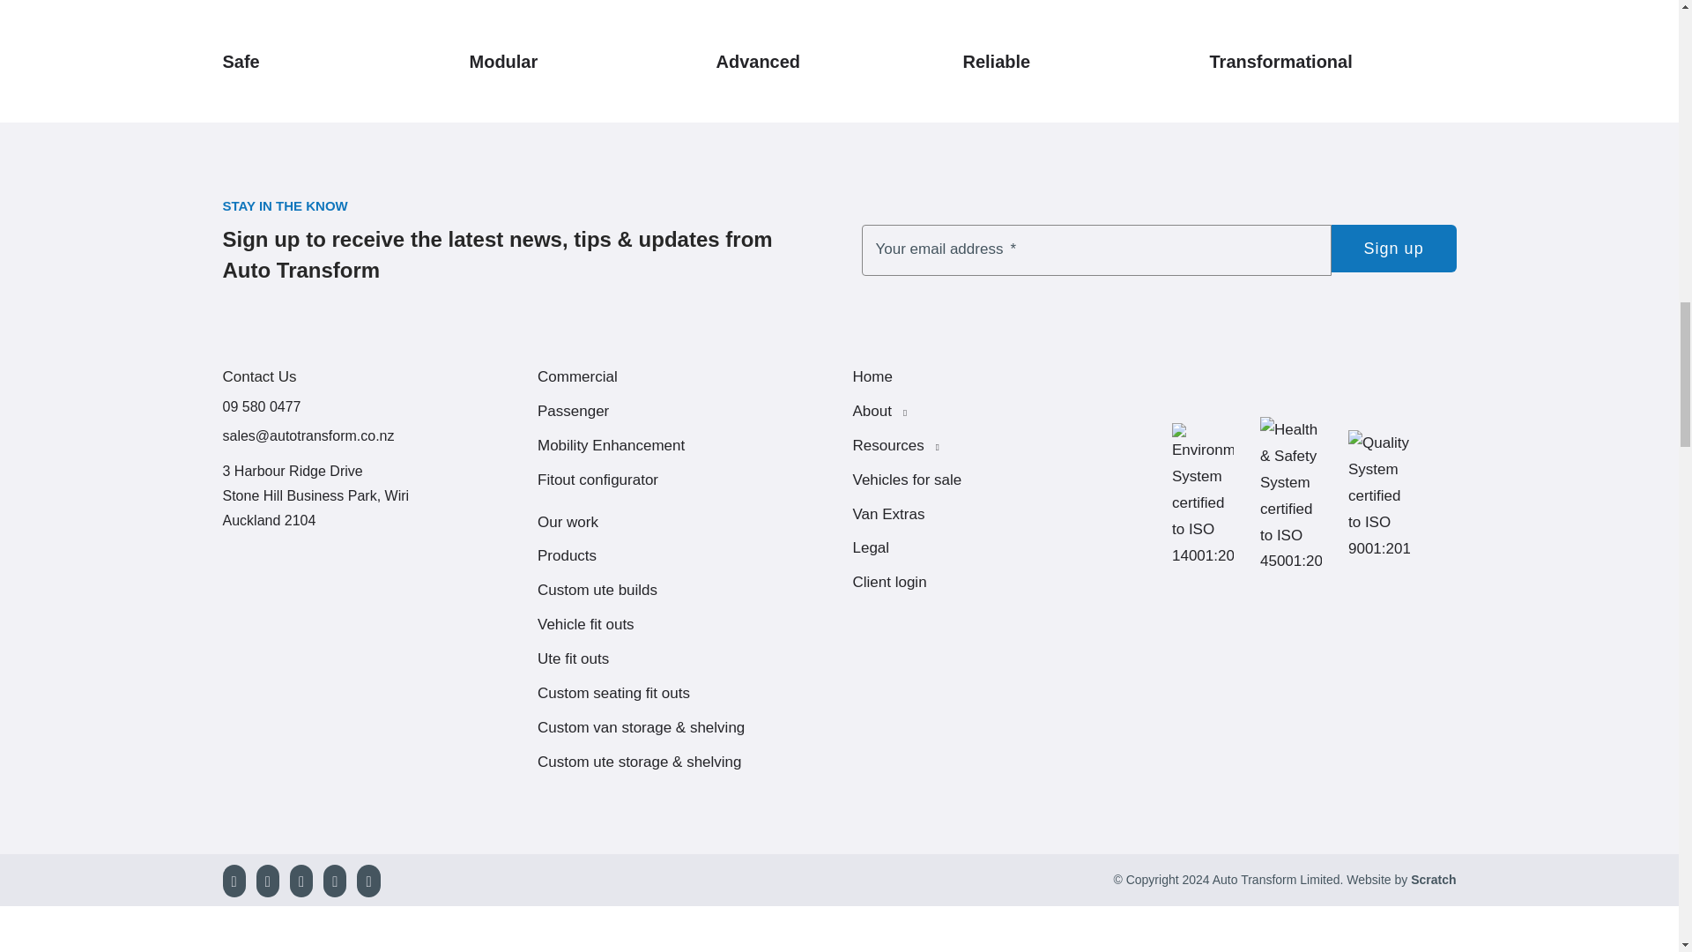 The height and width of the screenshot is (952, 1692). What do you see at coordinates (1202, 495) in the screenshot?
I see `Environmental System certified to ISO 14001:2015` at bounding box center [1202, 495].